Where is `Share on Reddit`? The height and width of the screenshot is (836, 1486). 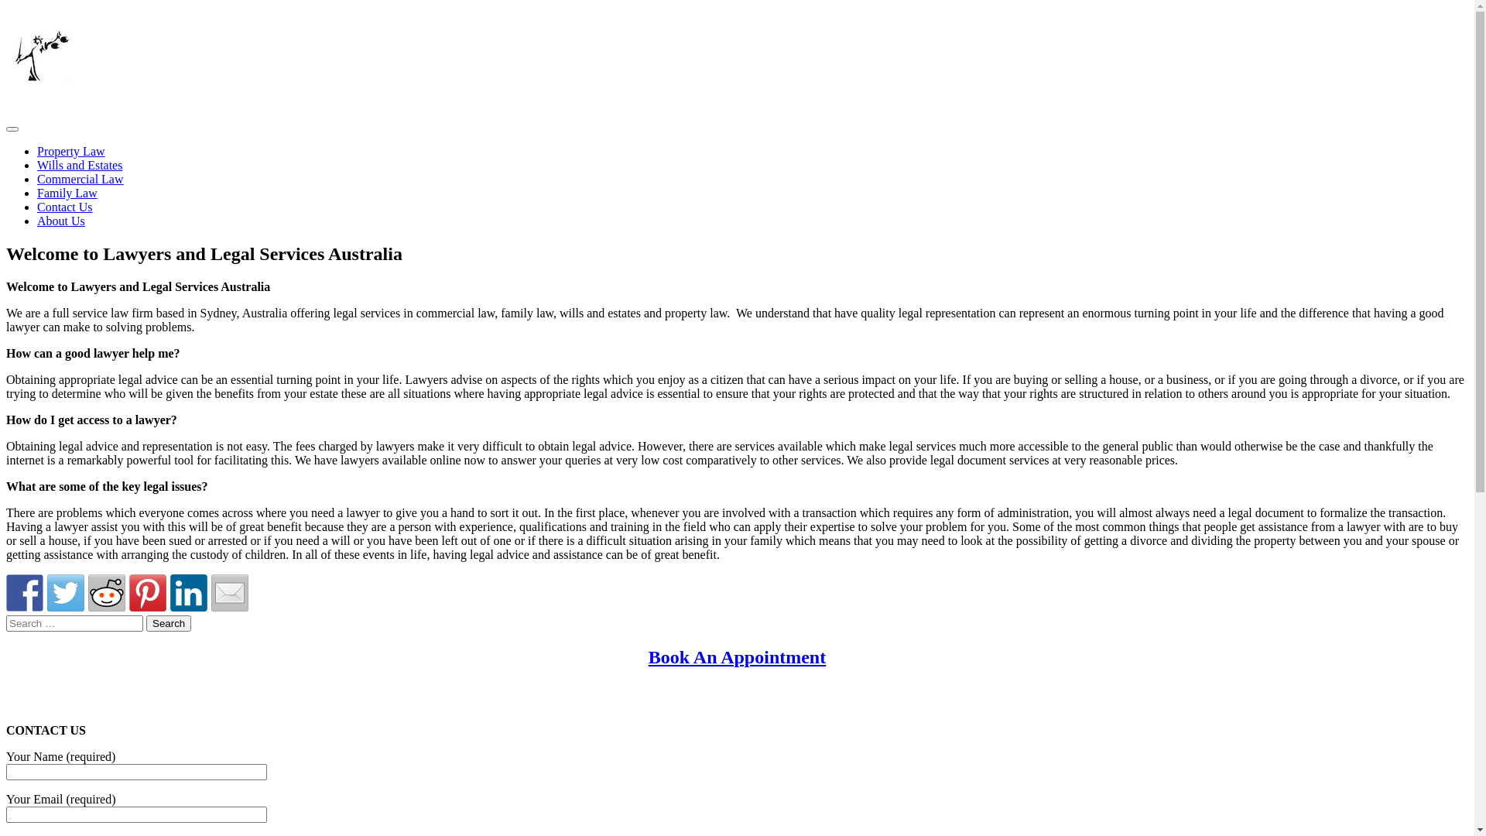 Share on Reddit is located at coordinates (107, 593).